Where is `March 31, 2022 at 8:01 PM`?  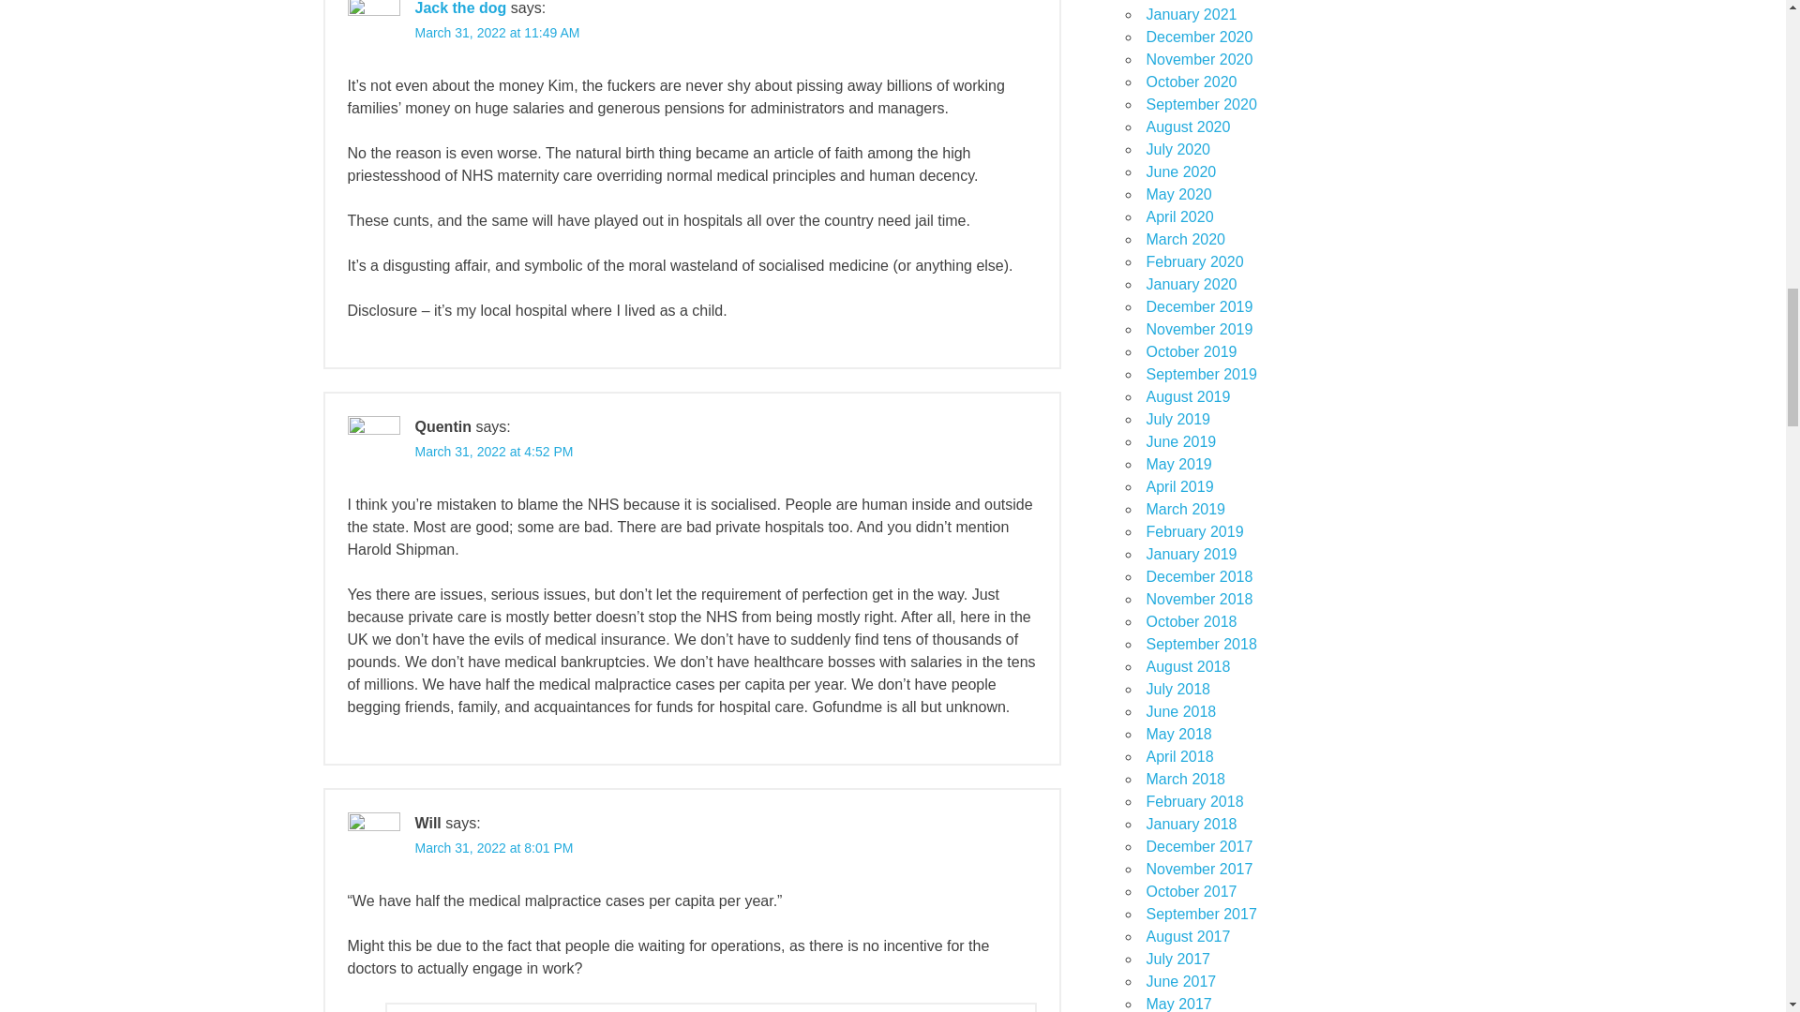 March 31, 2022 at 8:01 PM is located at coordinates (493, 847).